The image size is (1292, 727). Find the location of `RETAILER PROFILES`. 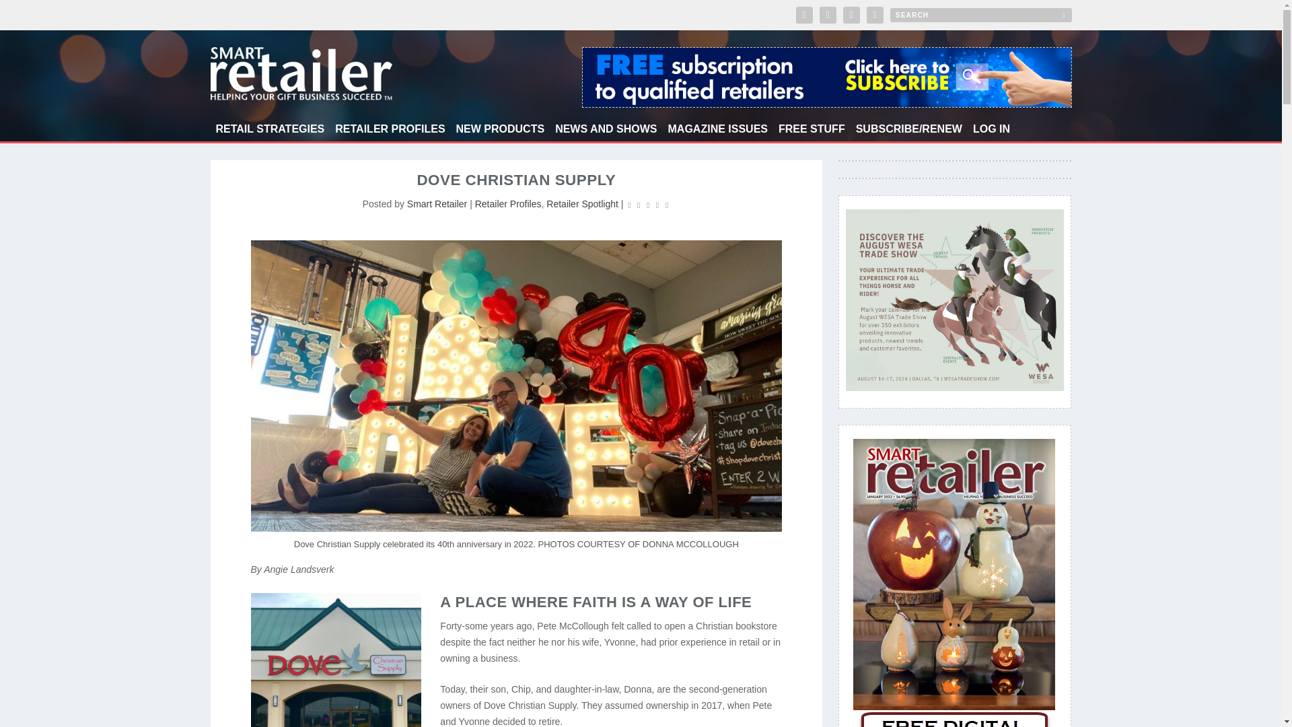

RETAILER PROFILES is located at coordinates (389, 132).